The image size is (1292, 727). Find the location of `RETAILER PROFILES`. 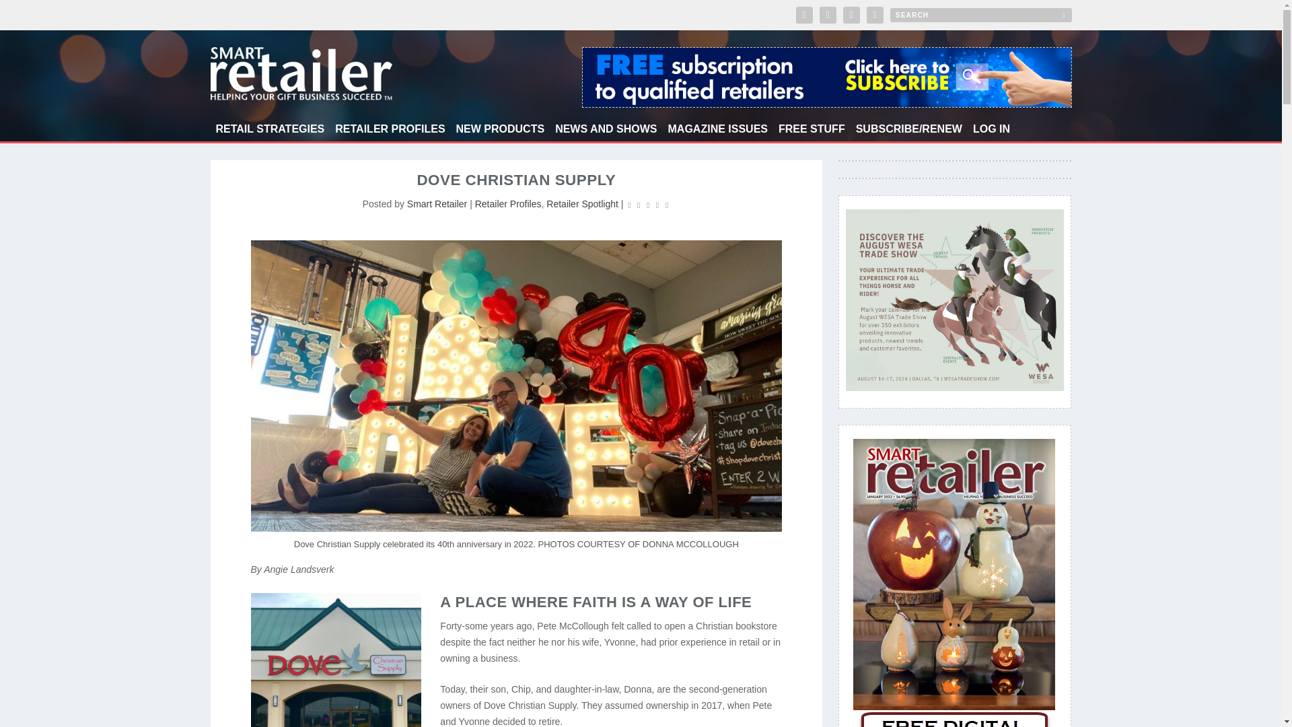

RETAILER PROFILES is located at coordinates (389, 132).